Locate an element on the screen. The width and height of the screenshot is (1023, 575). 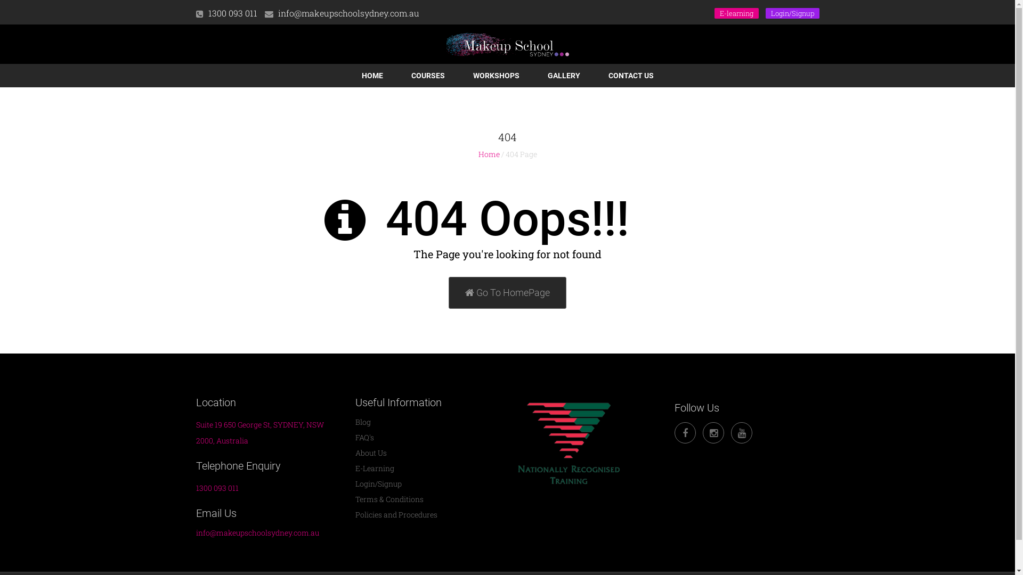
WORKSHOPS is located at coordinates (497, 76).